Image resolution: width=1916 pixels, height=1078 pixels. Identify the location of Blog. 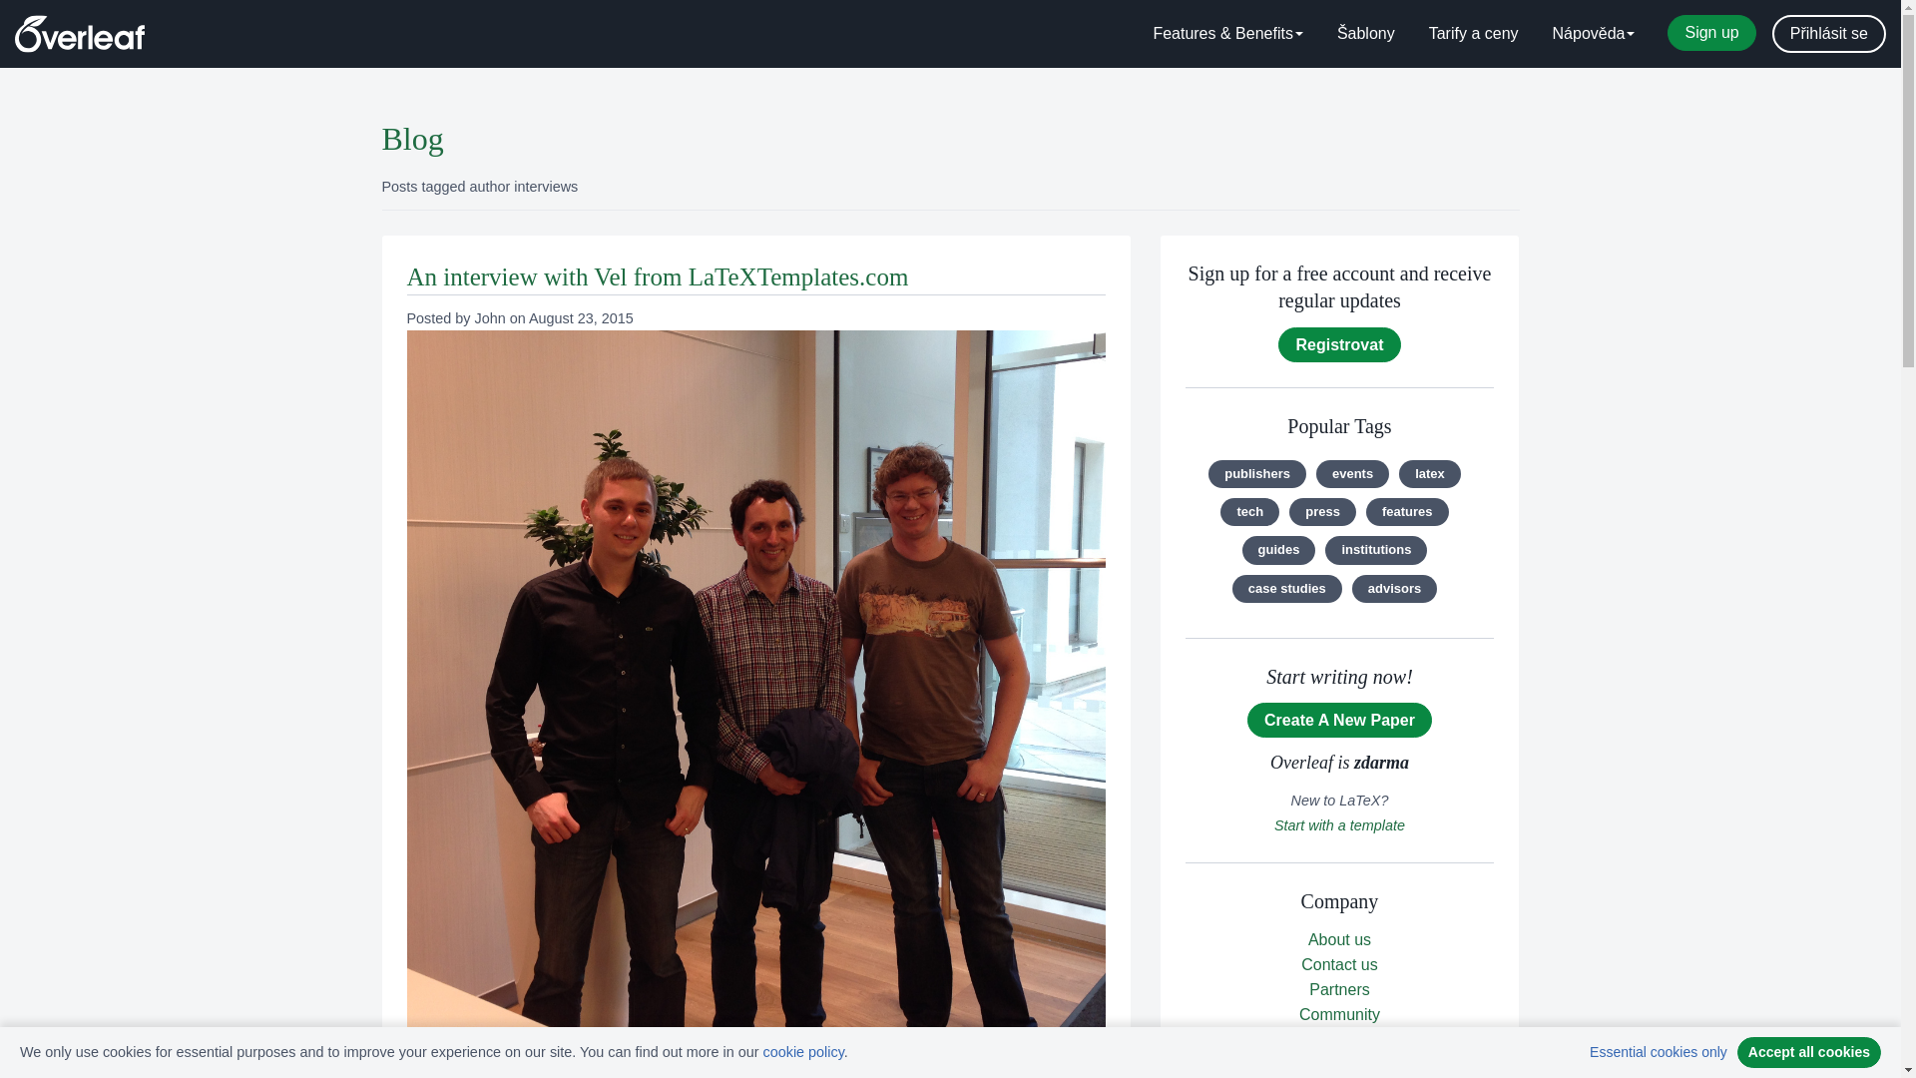
(411, 138).